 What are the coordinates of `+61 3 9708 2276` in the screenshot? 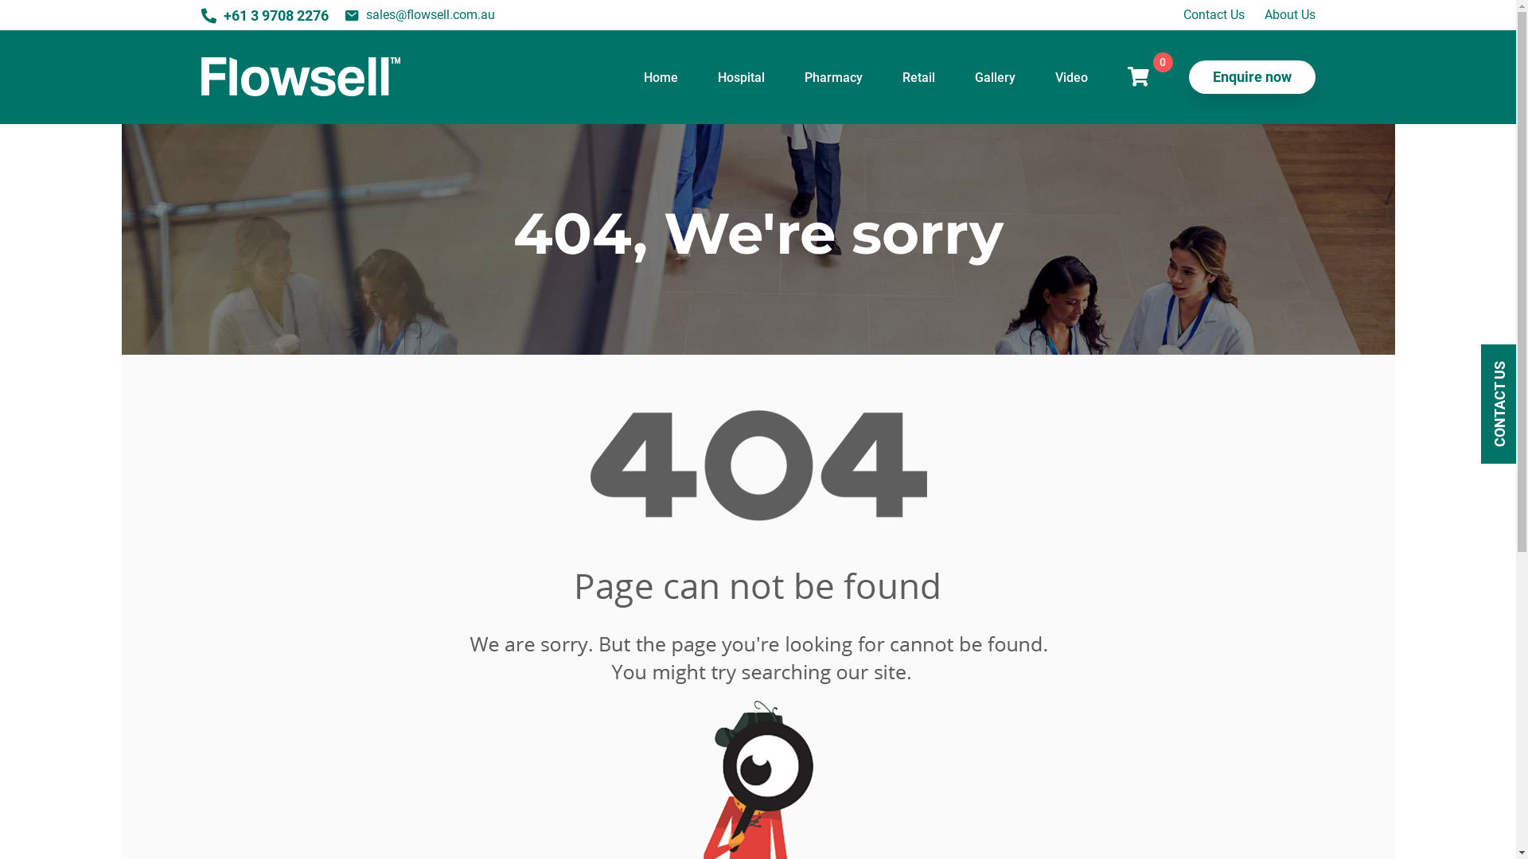 It's located at (264, 14).